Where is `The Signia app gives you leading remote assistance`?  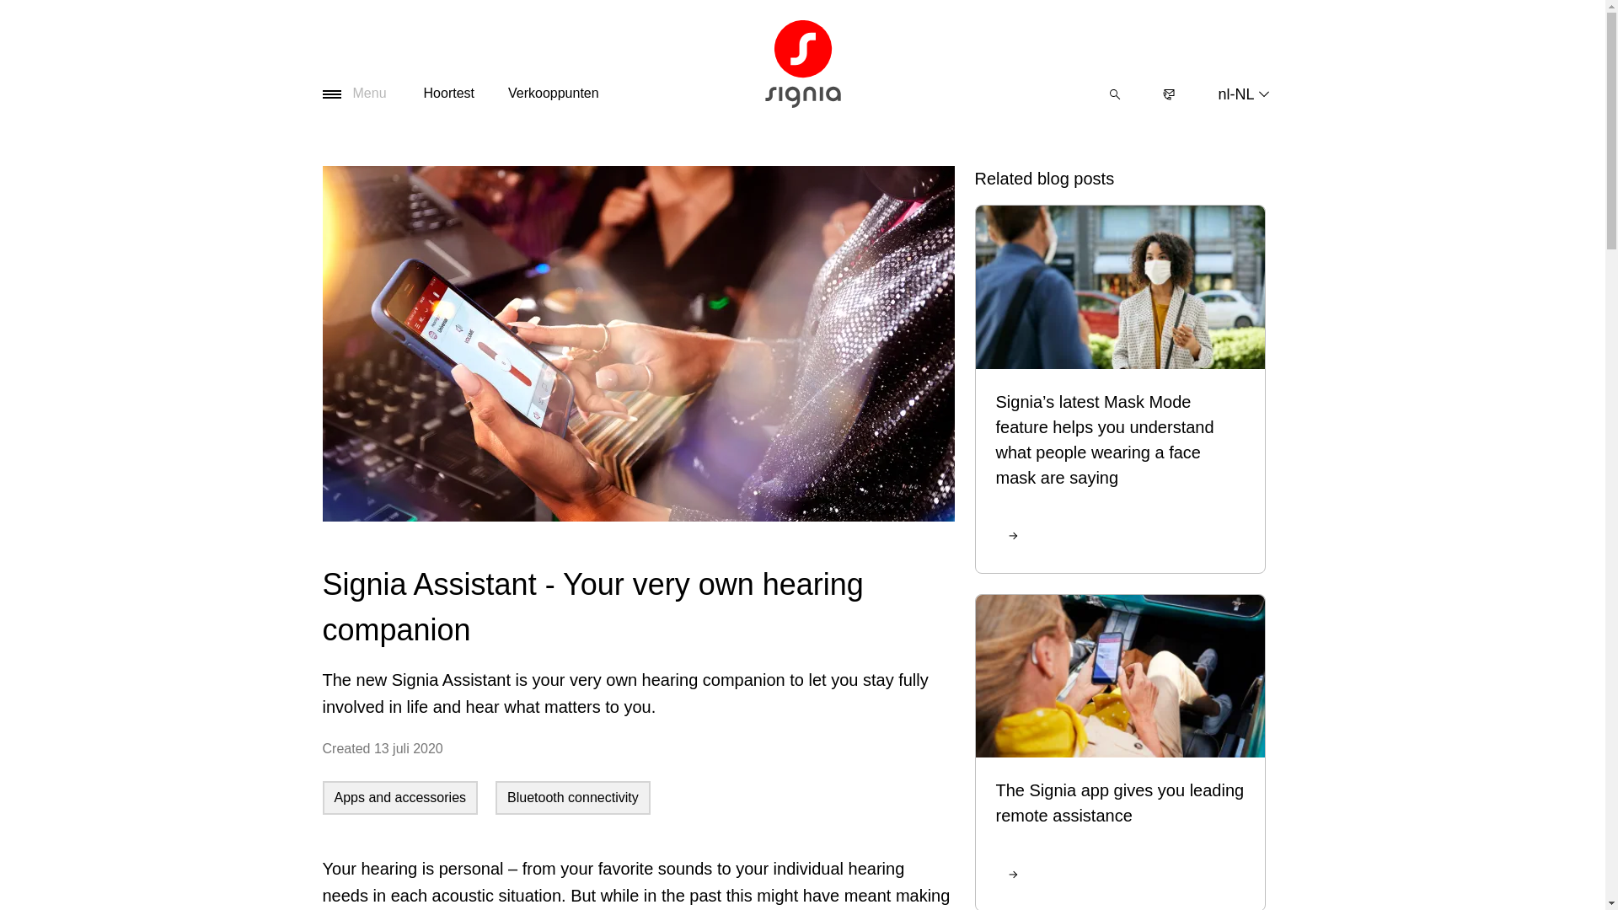 The Signia app gives you leading remote assistance is located at coordinates (1120, 743).